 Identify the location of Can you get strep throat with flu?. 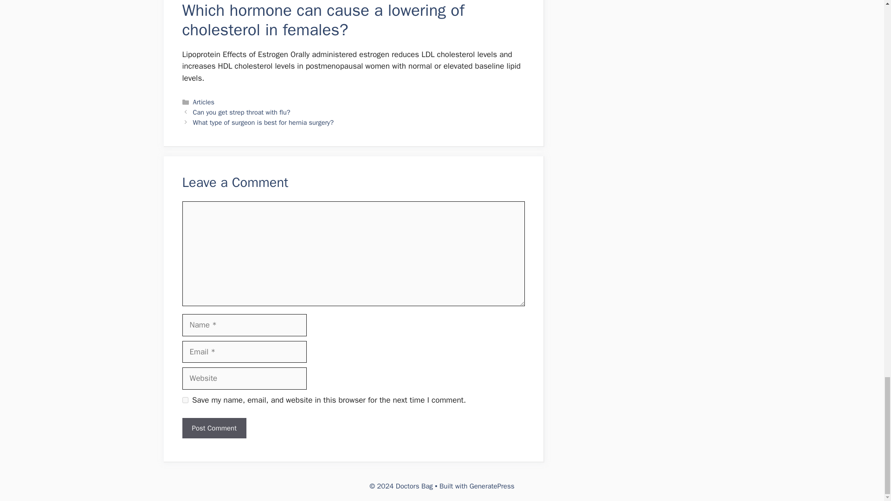
(241, 112).